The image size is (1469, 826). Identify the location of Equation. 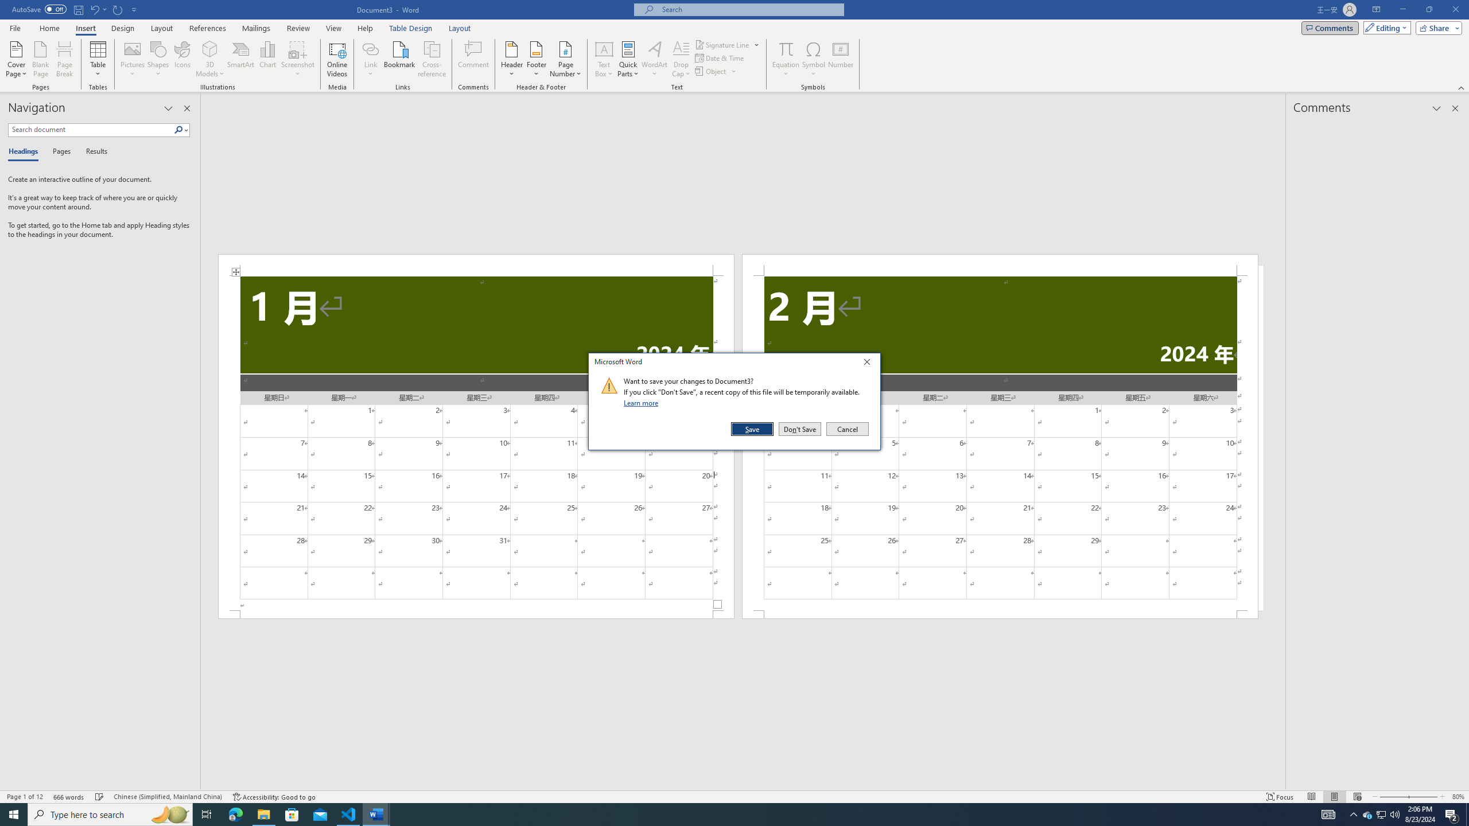
(786, 59).